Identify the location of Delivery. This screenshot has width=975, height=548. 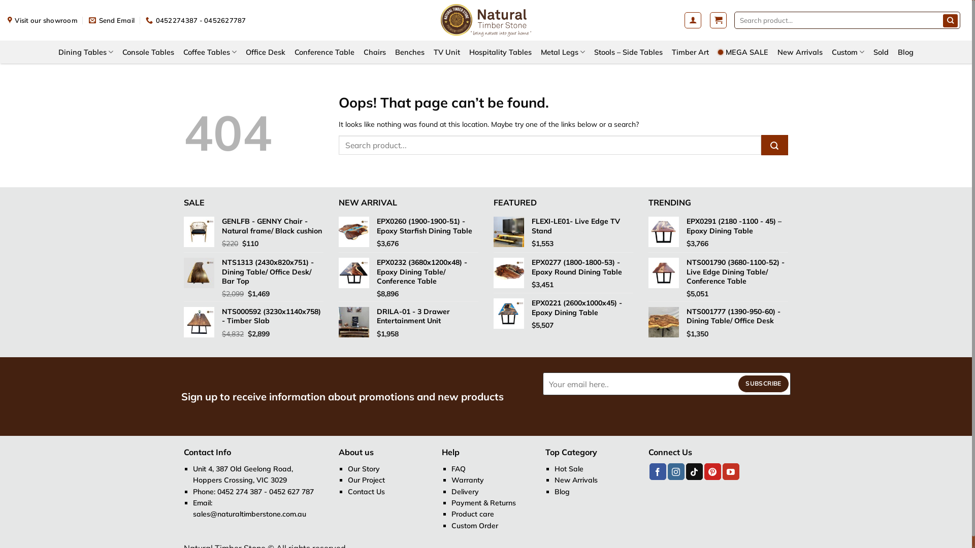
(465, 492).